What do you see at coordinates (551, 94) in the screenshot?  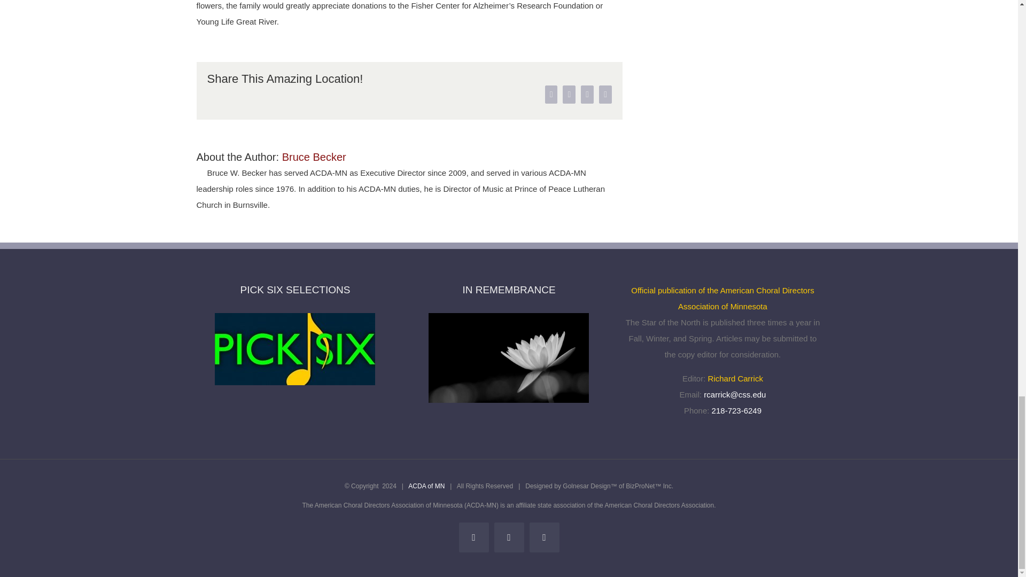 I see `Facebook` at bounding box center [551, 94].